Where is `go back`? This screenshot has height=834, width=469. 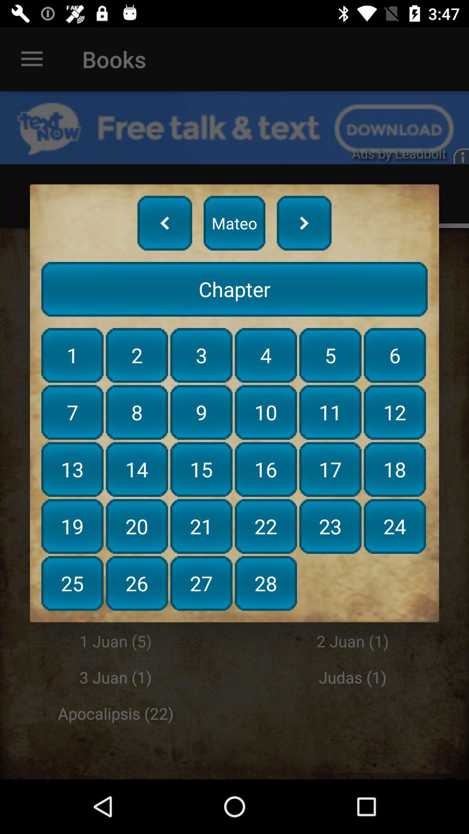 go back is located at coordinates (165, 223).